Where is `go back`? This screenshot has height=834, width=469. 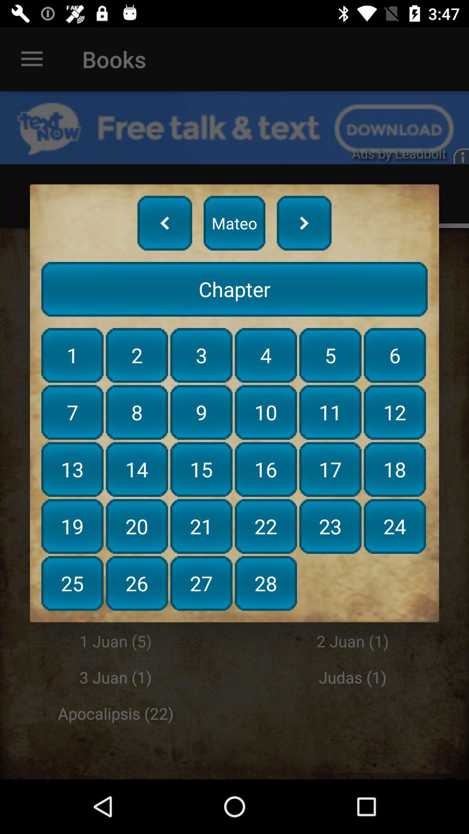 go back is located at coordinates (165, 223).